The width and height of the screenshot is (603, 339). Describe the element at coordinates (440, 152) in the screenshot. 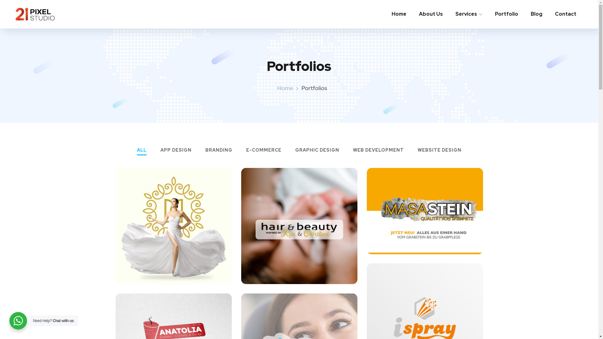

I see `WEBSITE DESIGN` at that location.